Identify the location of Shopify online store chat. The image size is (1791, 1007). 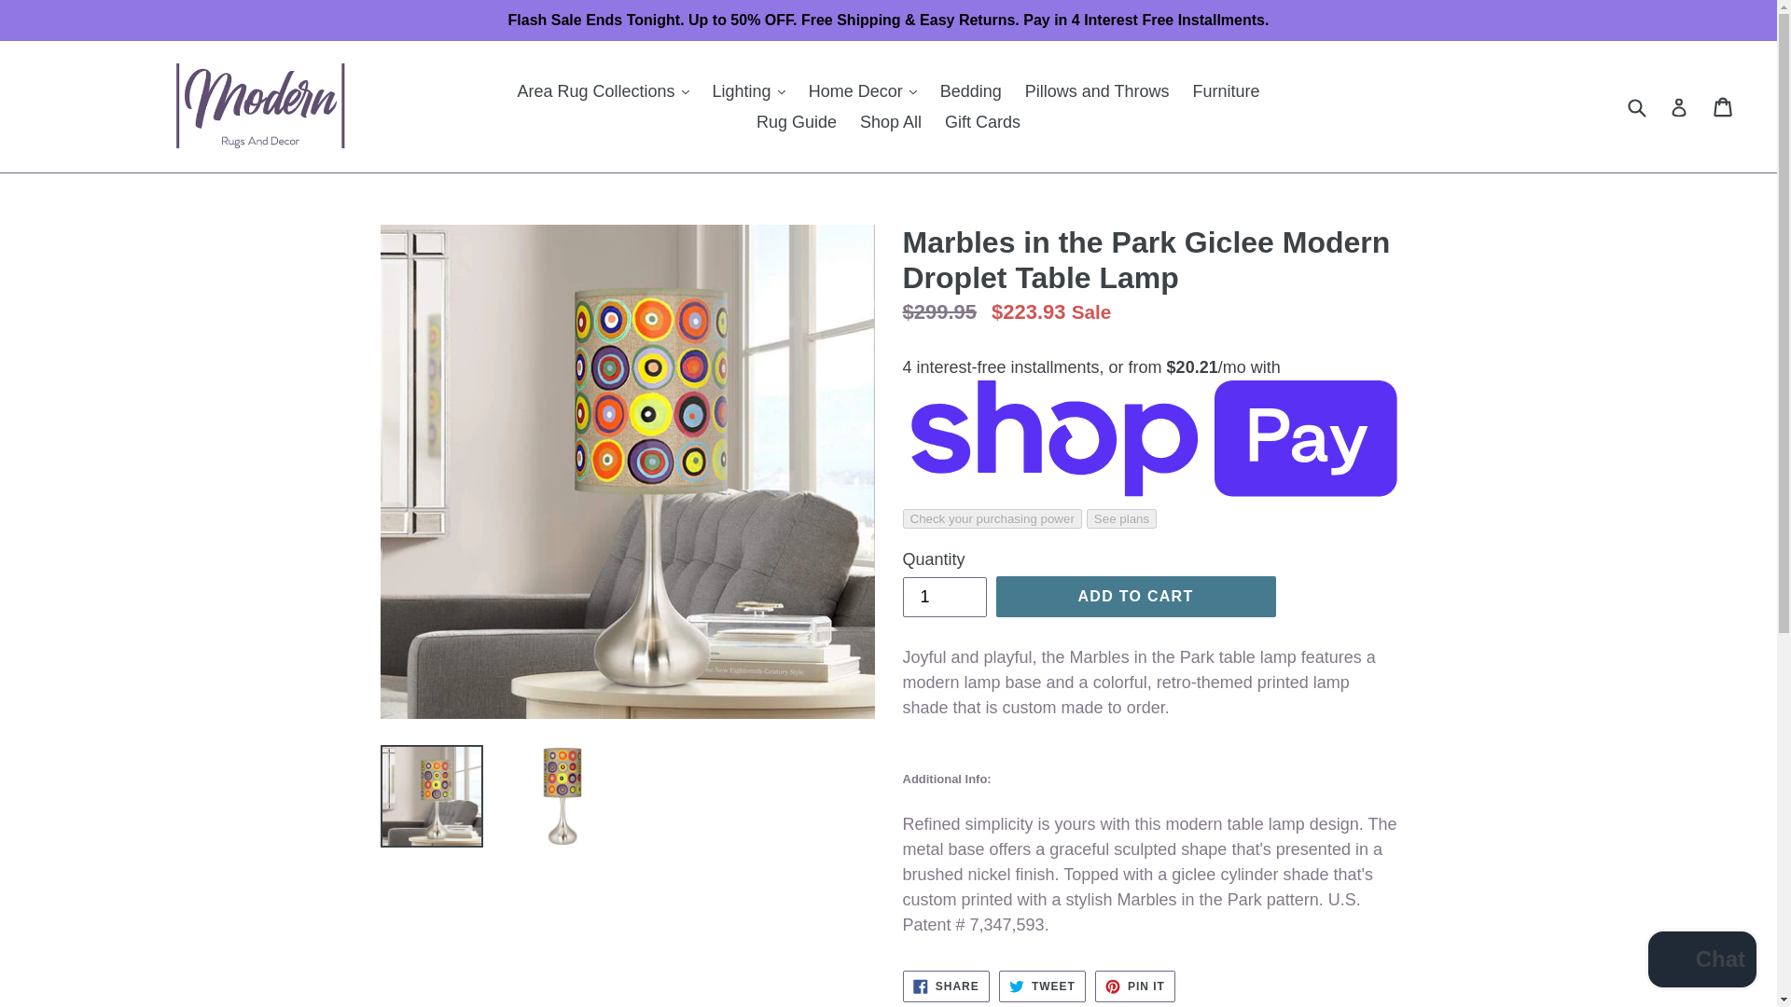
(1701, 961).